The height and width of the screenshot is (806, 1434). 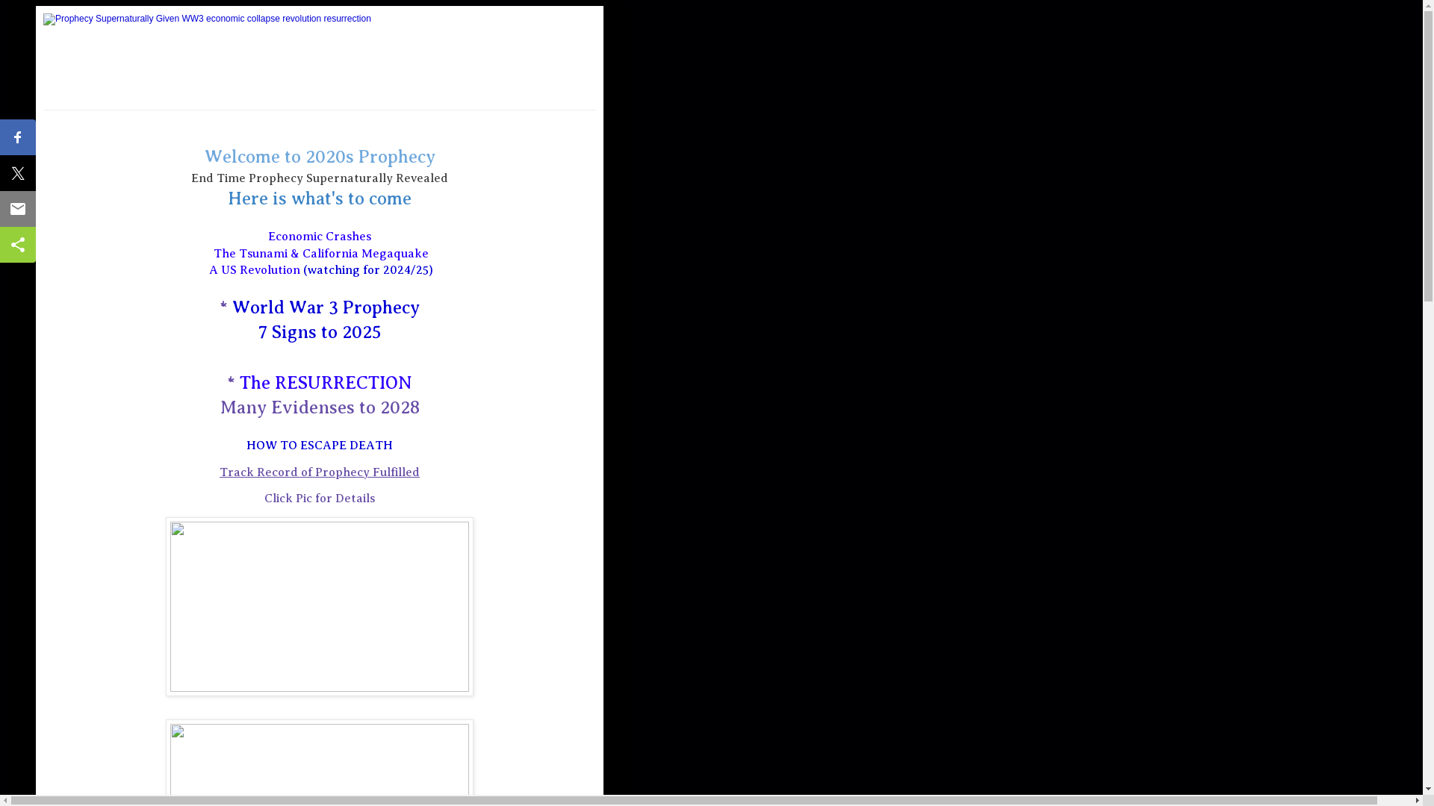 I want to click on World War 3 Prophecy, so click(x=326, y=307).